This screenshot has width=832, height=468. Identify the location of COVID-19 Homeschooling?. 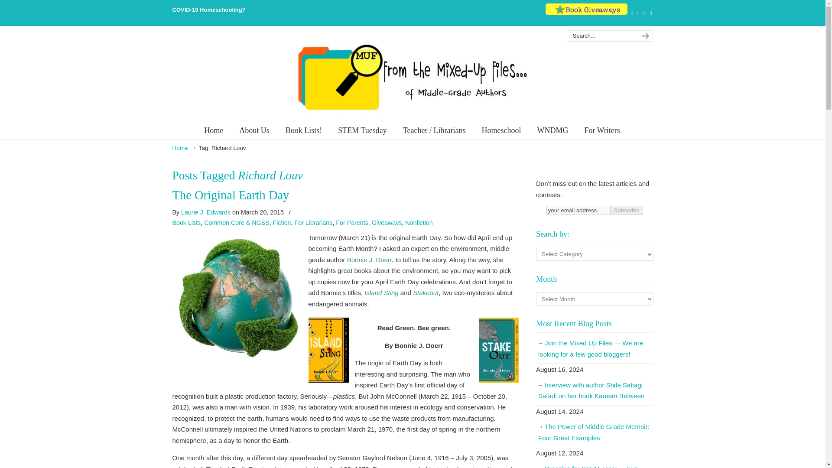
(209, 10).